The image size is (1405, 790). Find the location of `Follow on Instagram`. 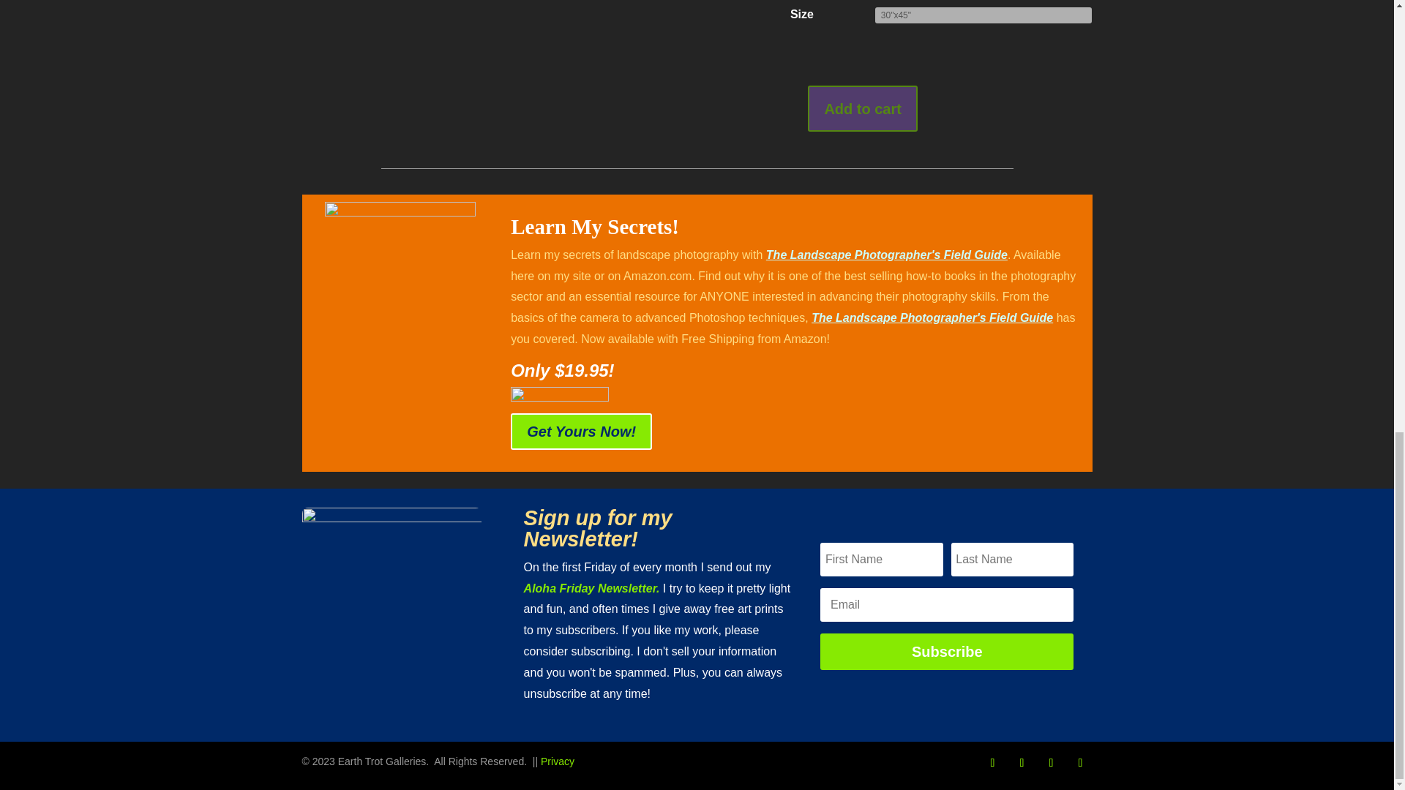

Follow on Instagram is located at coordinates (1022, 763).